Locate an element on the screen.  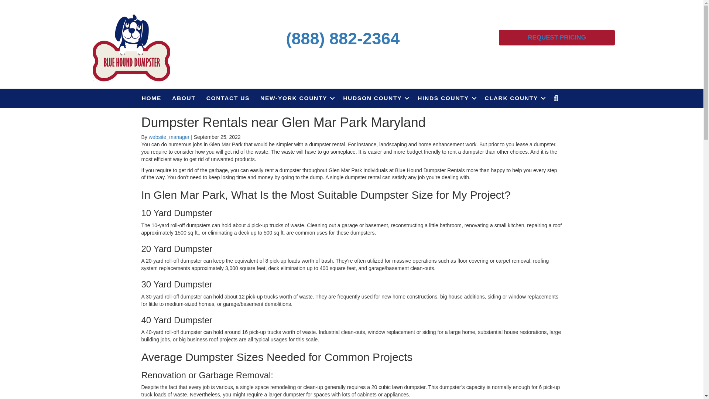
CLARK COUNTY is located at coordinates (514, 98).